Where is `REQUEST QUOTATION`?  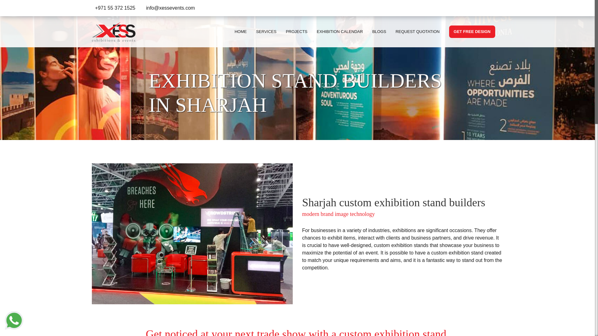
REQUEST QUOTATION is located at coordinates (417, 32).